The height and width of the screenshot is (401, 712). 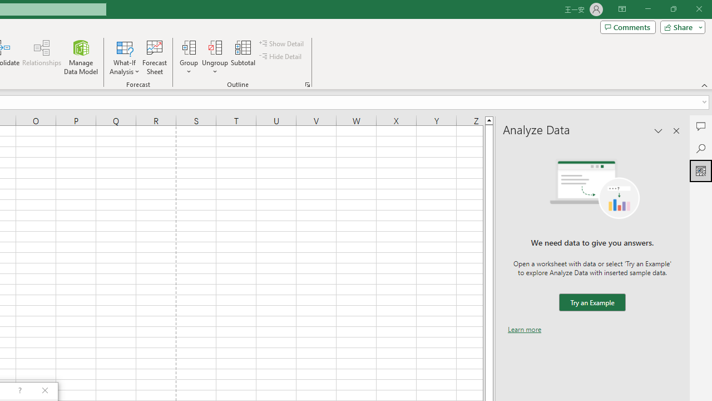 I want to click on We need data to give you answers. Try an Example, so click(x=592, y=303).